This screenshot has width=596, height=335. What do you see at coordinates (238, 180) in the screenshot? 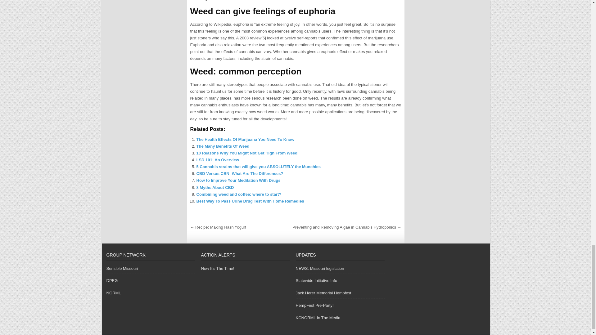
I see `How to Improve Your Meditation With Drugs` at bounding box center [238, 180].